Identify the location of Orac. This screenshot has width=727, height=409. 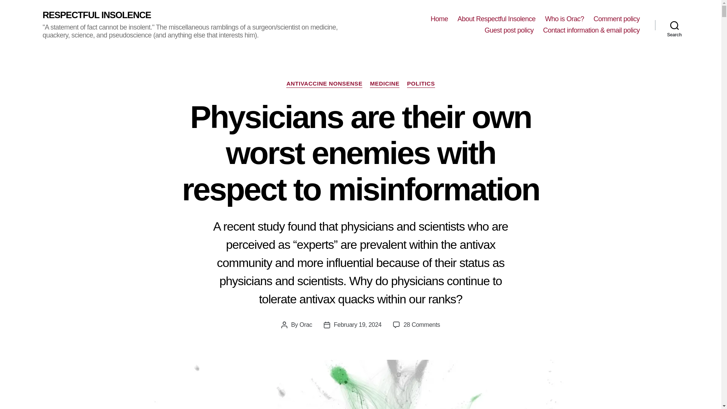
(306, 325).